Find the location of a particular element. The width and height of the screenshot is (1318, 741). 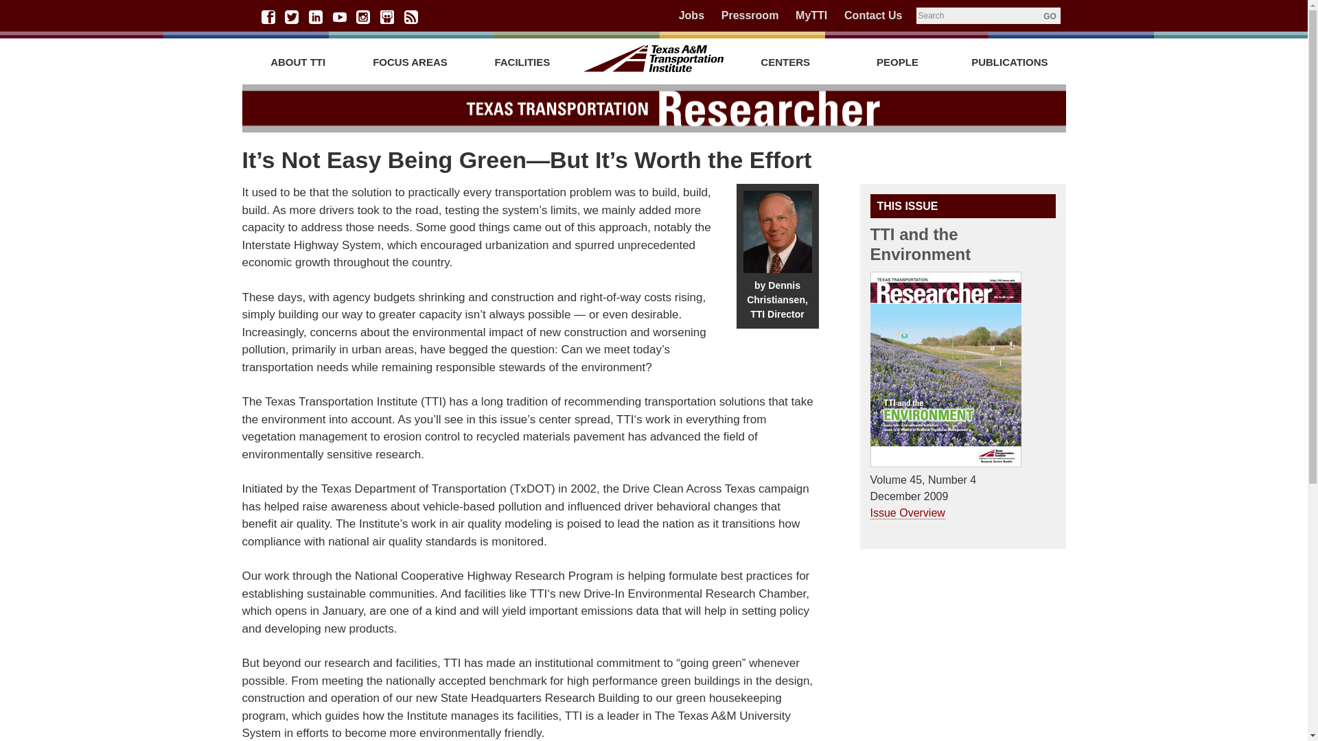

RSS is located at coordinates (411, 16).